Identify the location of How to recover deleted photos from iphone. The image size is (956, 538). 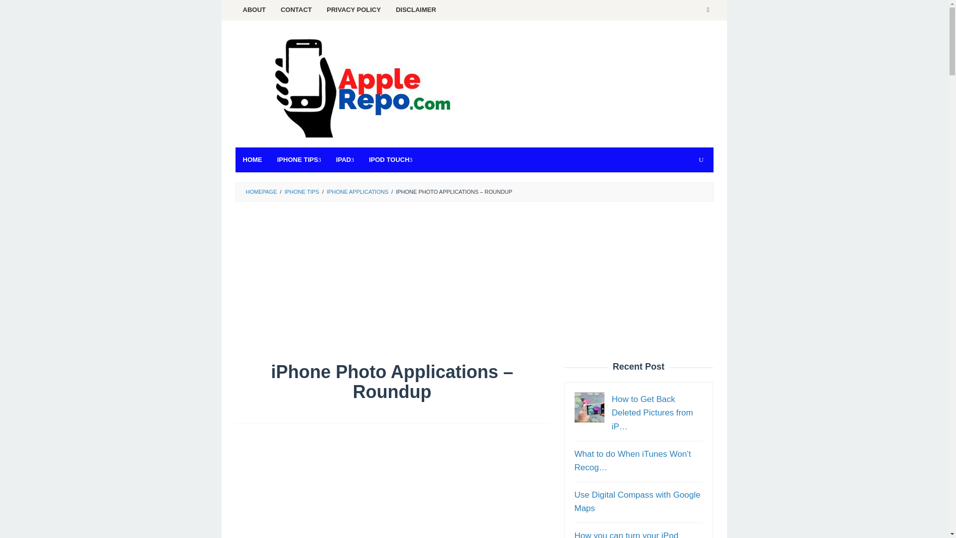
(589, 407).